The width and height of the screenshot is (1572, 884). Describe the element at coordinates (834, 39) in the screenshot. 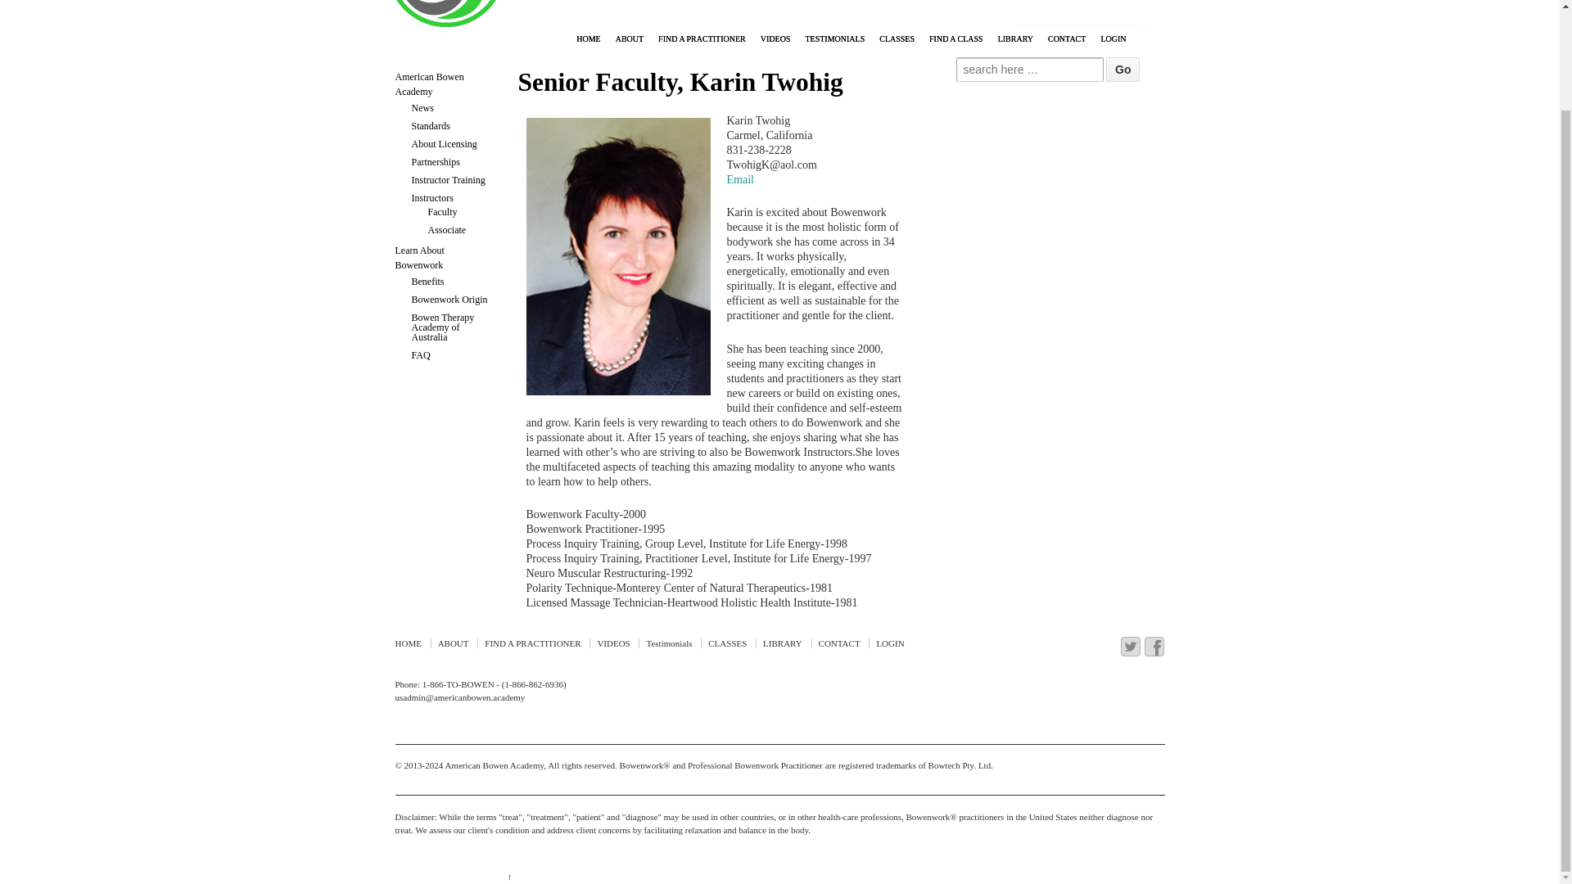

I see `TESTIMONIALS` at that location.